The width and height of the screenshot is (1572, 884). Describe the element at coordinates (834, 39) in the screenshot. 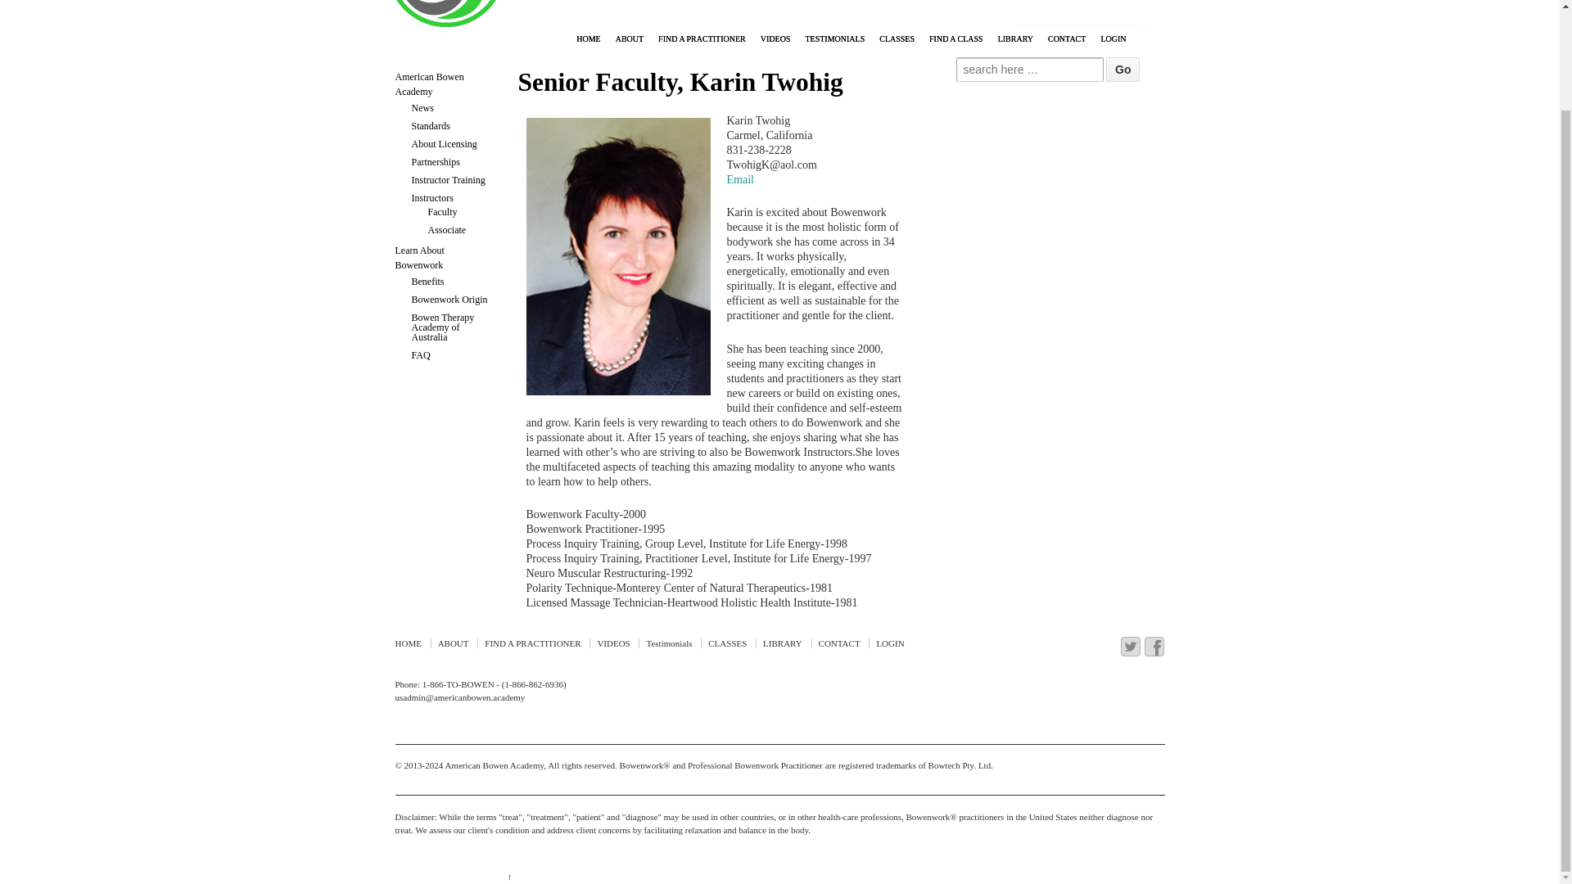

I see `TESTIMONIALS` at that location.